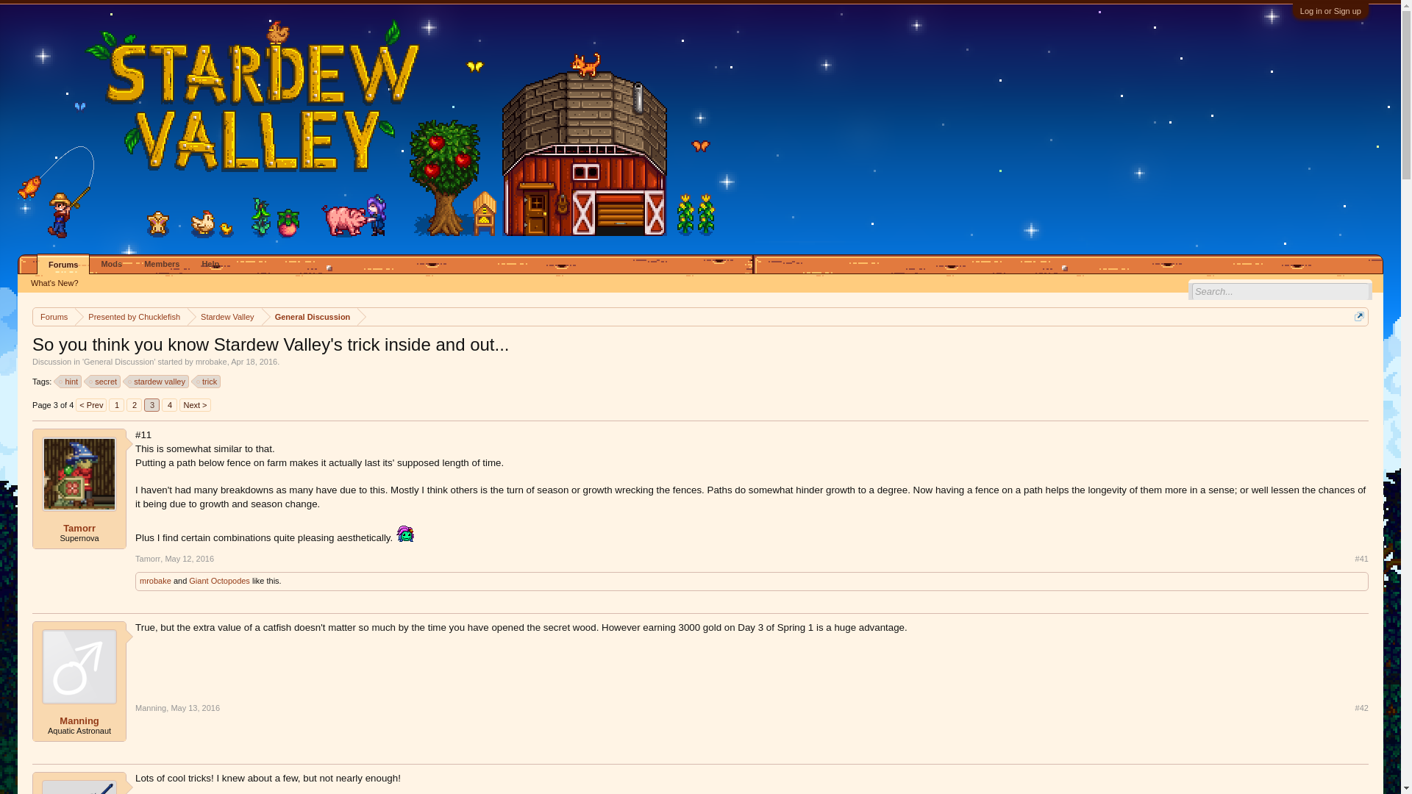 This screenshot has width=1412, height=794. I want to click on mrobake, so click(155, 581).